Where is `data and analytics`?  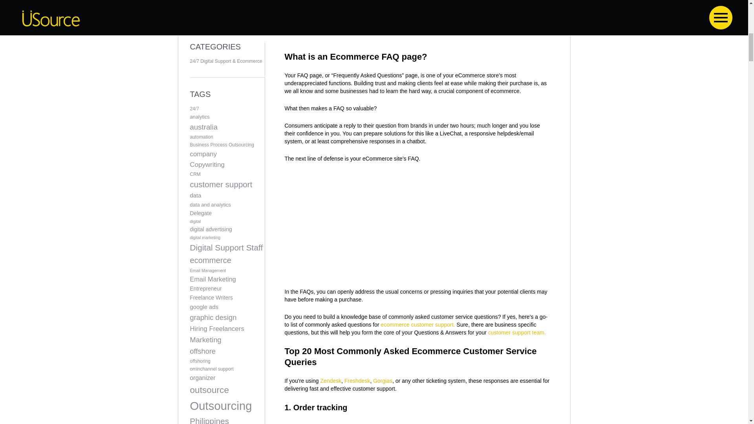
data and analytics is located at coordinates (227, 205).